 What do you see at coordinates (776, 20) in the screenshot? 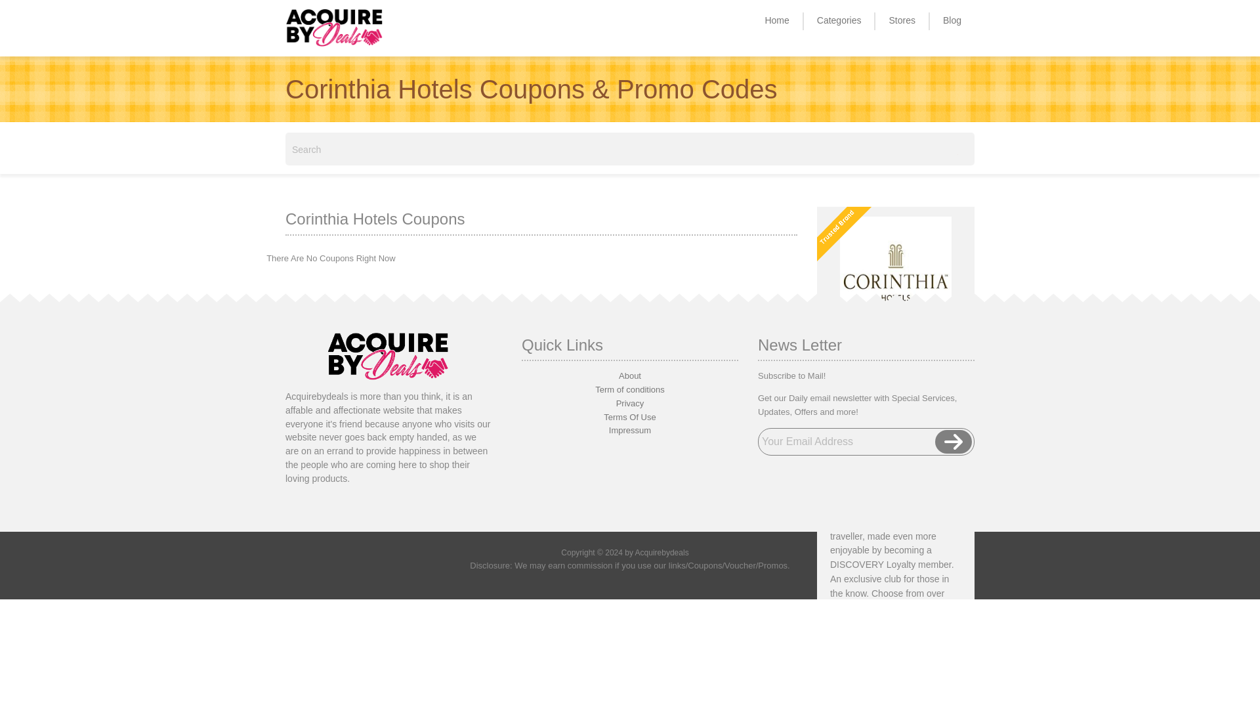
I see `Home` at bounding box center [776, 20].